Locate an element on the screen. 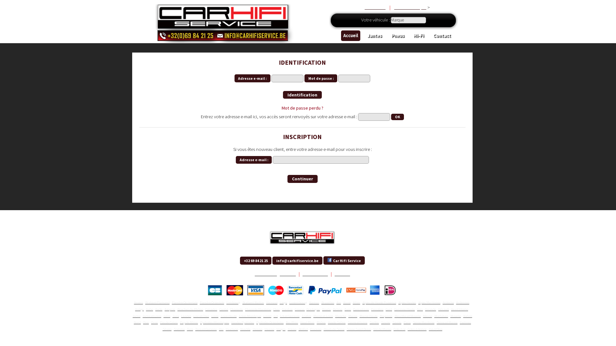  Aube is located at coordinates (150, 309).